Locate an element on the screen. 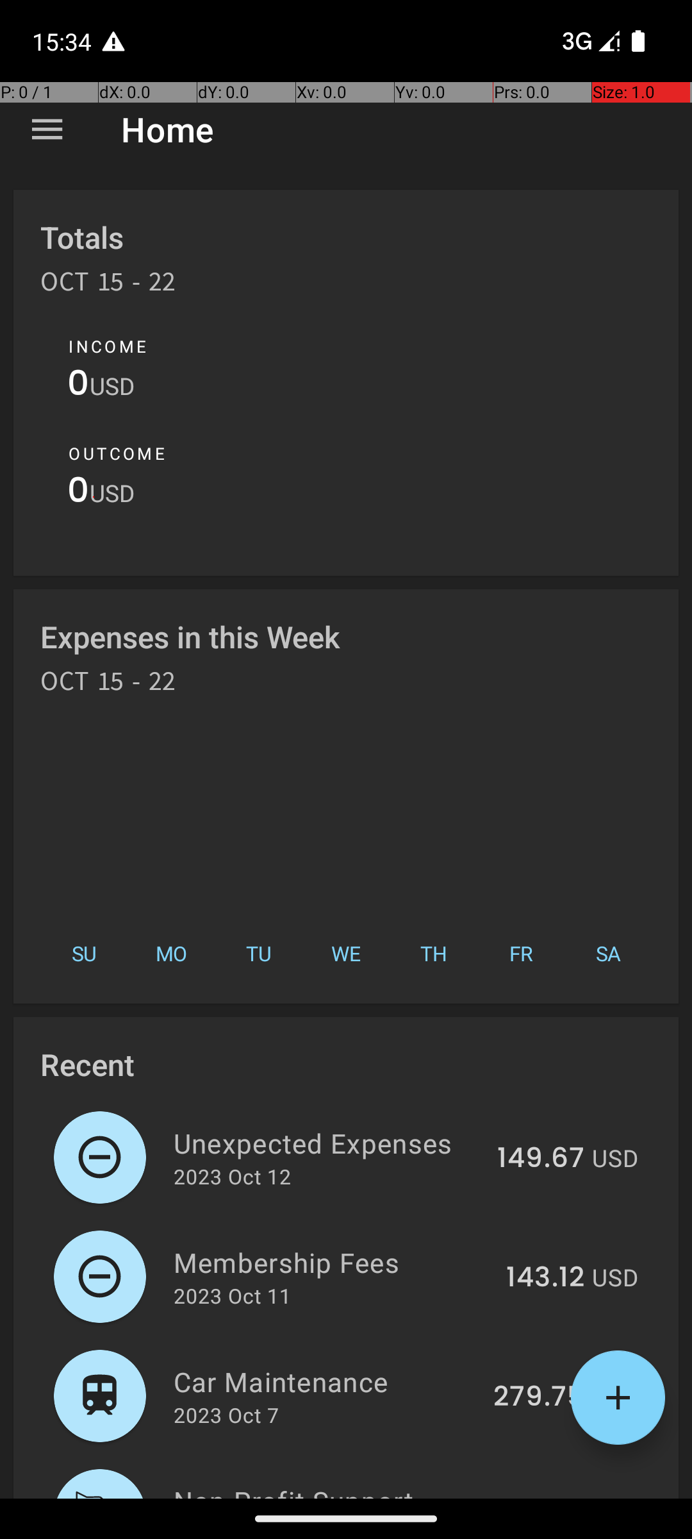 This screenshot has width=692, height=1539. 2023 Oct 7 is located at coordinates (226, 1415).